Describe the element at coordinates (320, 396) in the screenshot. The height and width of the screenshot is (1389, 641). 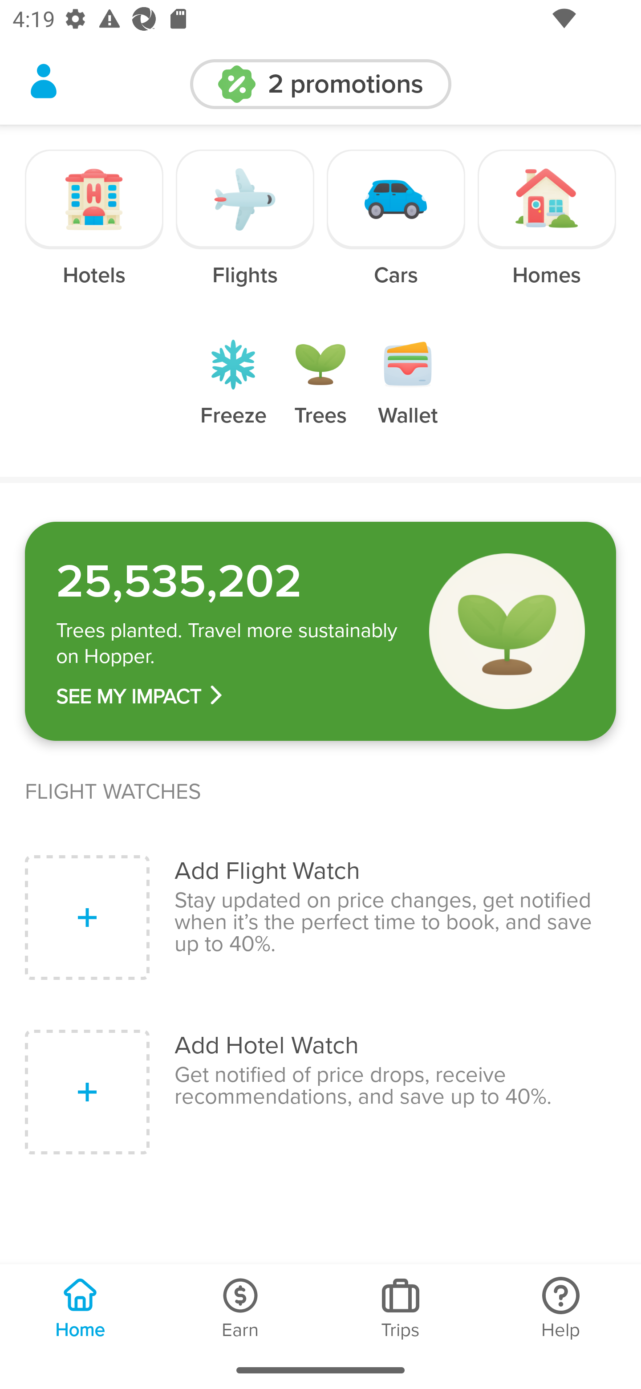
I see `Trees` at that location.